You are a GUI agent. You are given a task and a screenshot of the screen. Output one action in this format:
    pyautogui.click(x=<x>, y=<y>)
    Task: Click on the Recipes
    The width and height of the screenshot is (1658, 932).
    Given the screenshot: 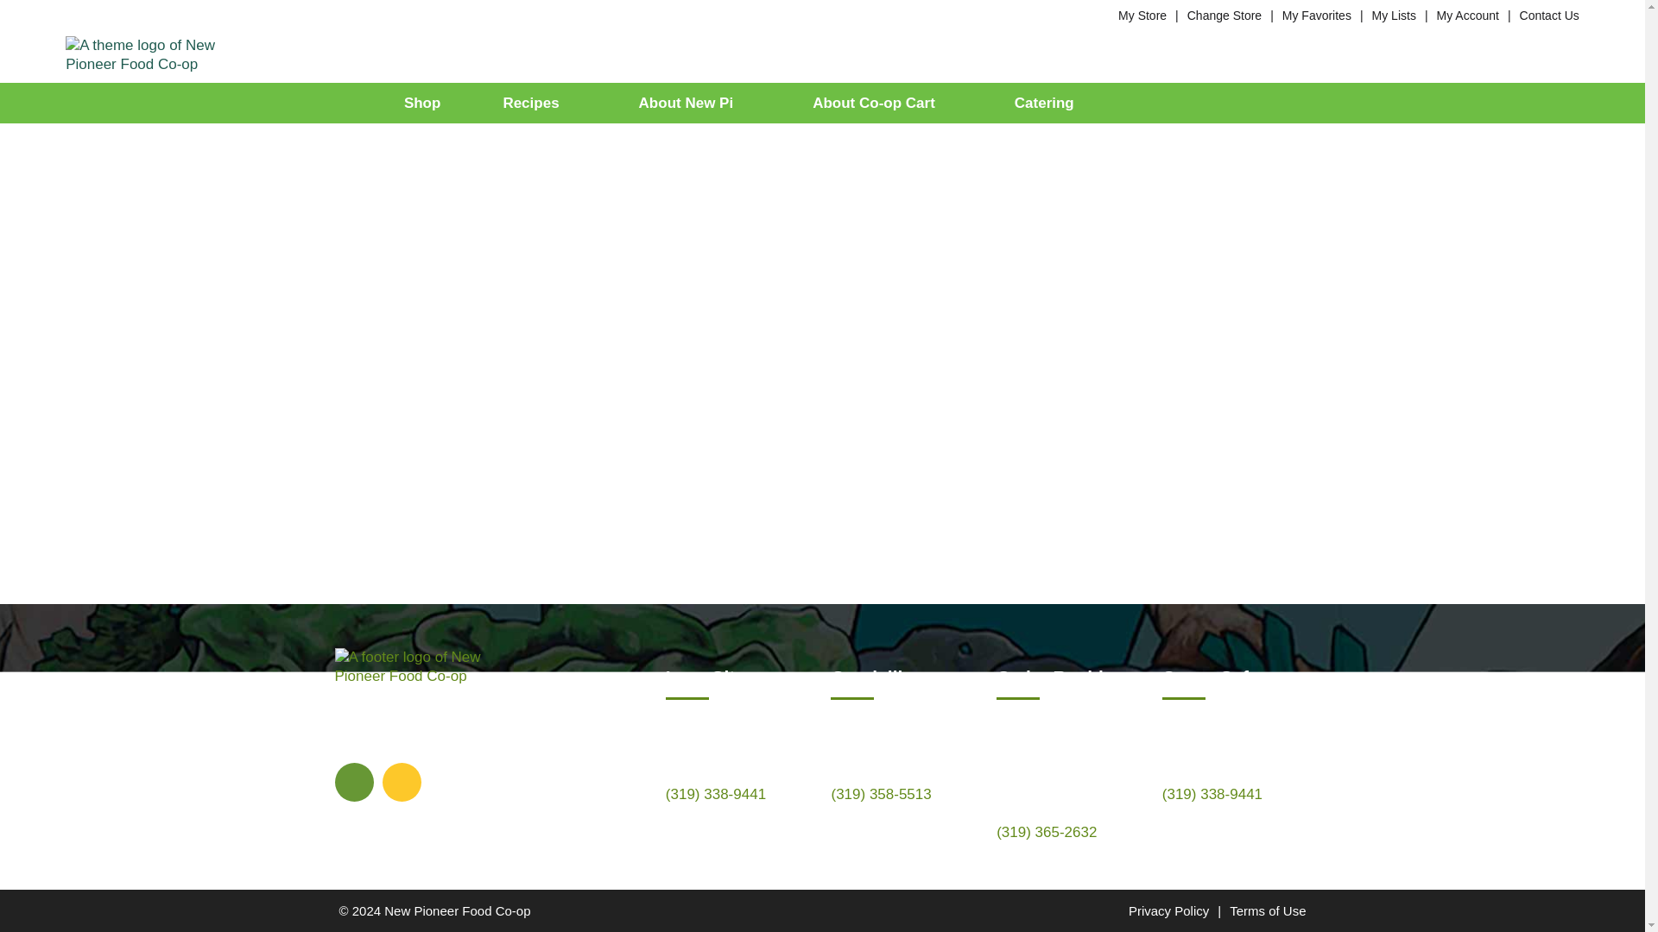 What is the action you would take?
    pyautogui.click(x=539, y=103)
    